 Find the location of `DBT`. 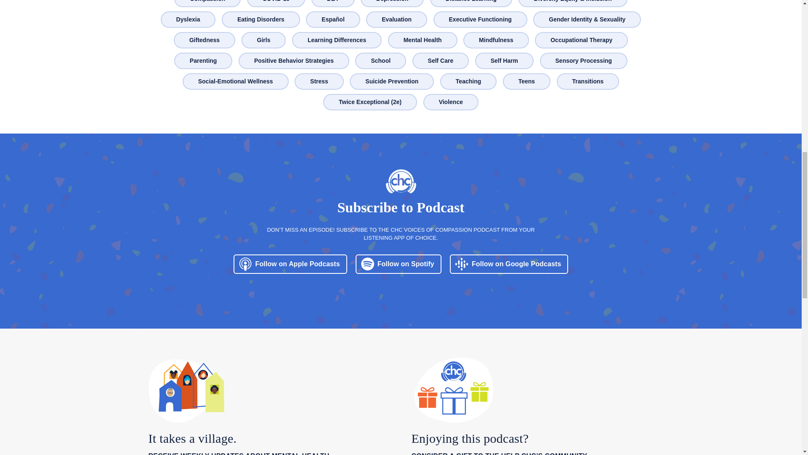

DBT is located at coordinates (333, 4).